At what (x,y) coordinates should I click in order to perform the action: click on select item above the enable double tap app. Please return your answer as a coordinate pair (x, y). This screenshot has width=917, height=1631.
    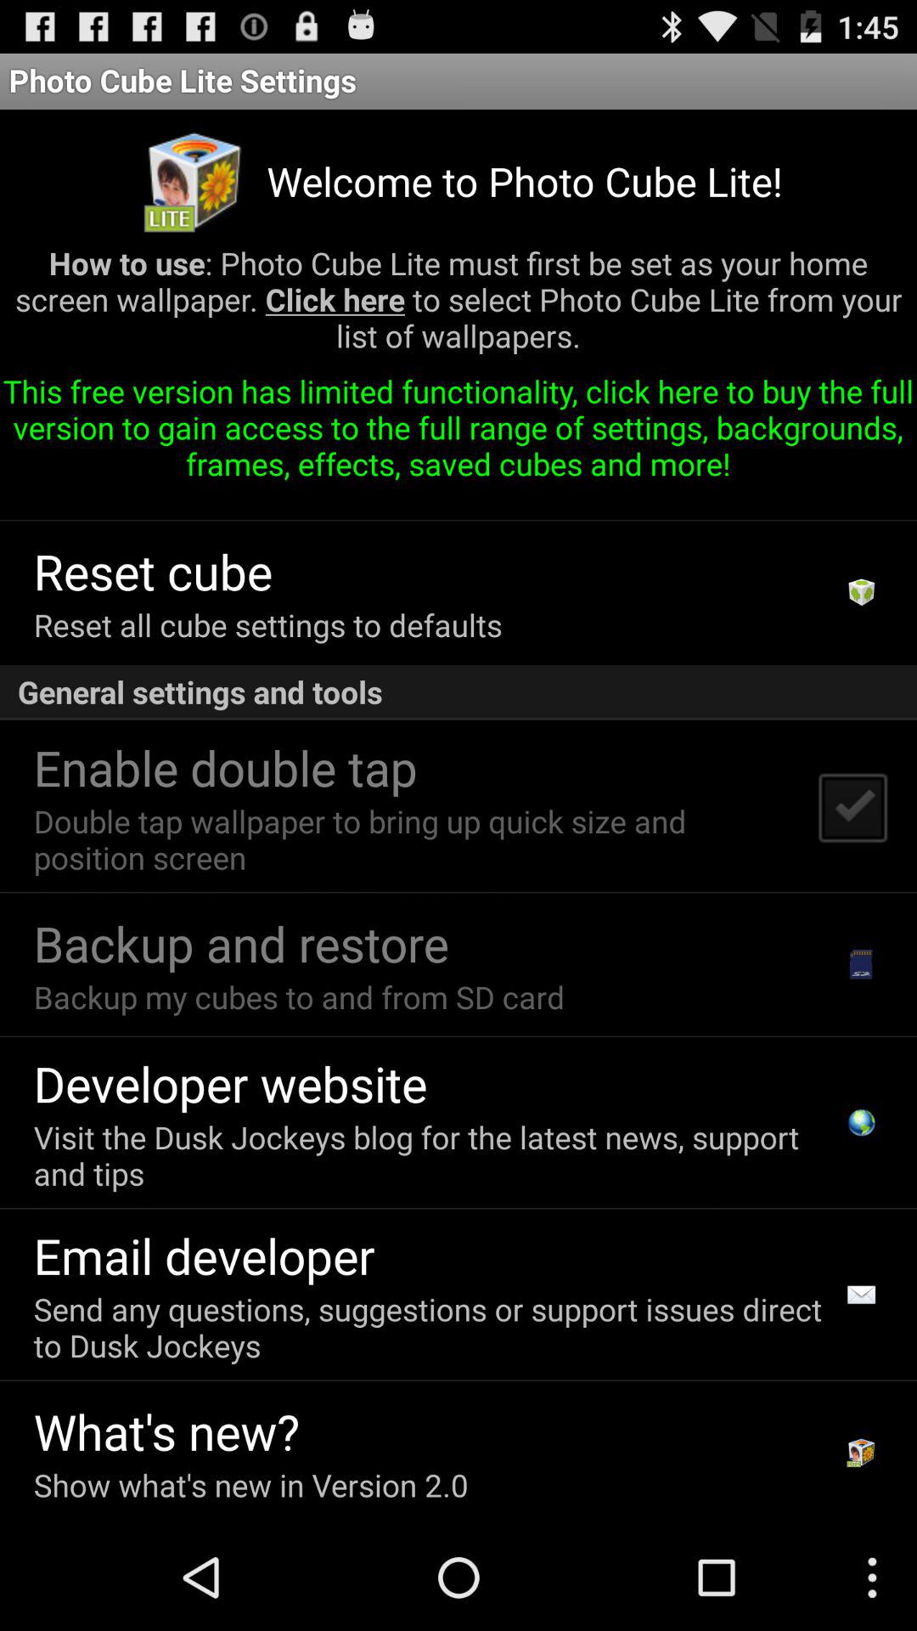
    Looking at the image, I should click on (458, 692).